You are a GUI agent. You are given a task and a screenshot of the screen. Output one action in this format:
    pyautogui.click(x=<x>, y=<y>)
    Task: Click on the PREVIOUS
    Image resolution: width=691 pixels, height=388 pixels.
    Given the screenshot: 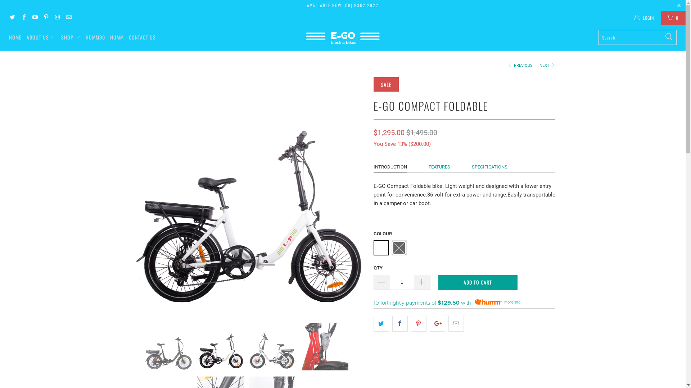 What is the action you would take?
    pyautogui.click(x=520, y=65)
    